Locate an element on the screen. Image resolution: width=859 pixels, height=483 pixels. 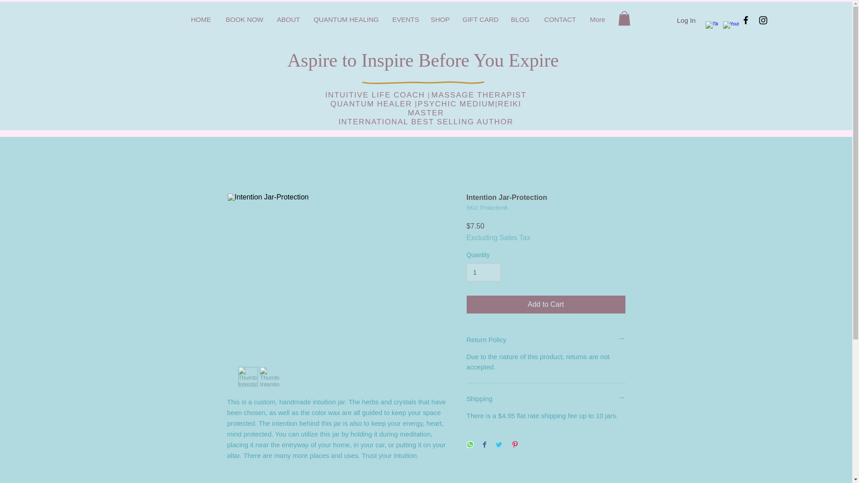
BLOG is located at coordinates (520, 18).